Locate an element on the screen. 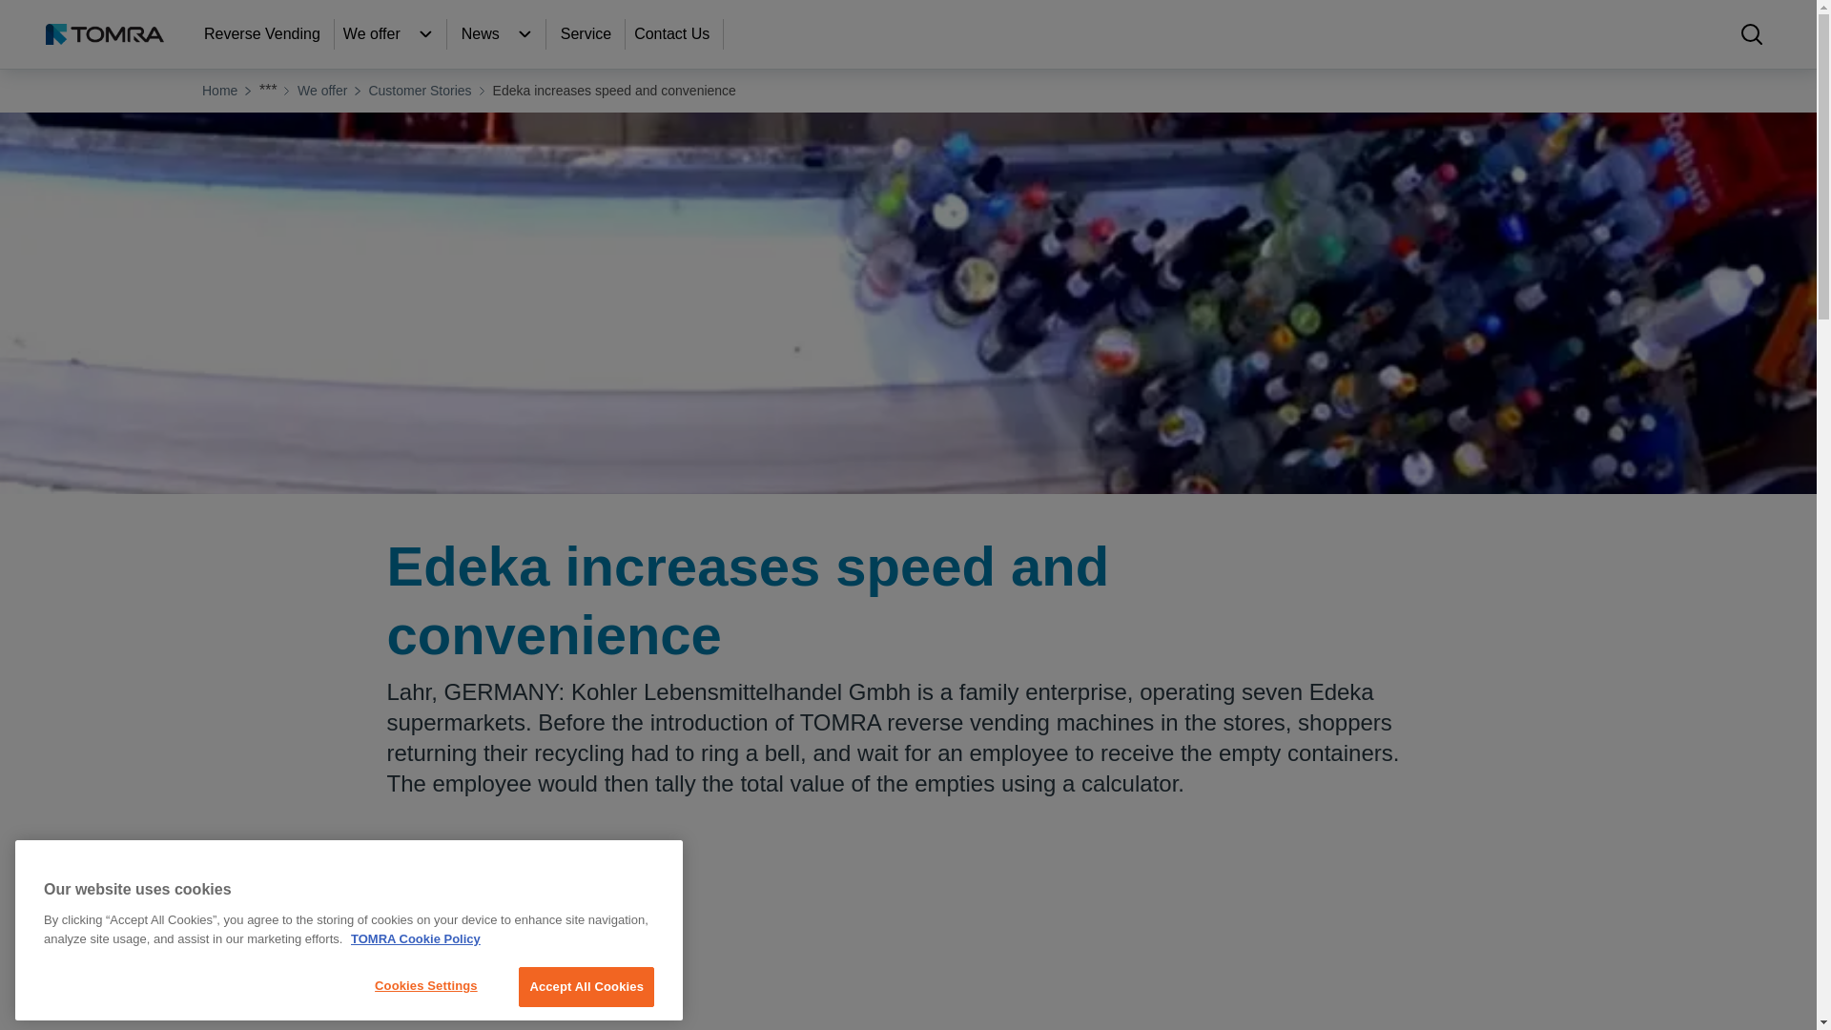 This screenshot has width=1831, height=1030. News is located at coordinates (483, 34).